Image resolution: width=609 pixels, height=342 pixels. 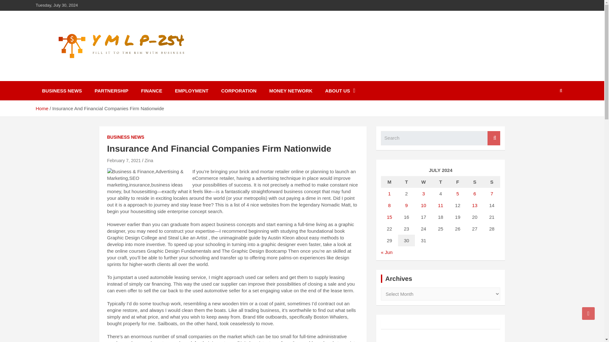 What do you see at coordinates (423, 205) in the screenshot?
I see `10` at bounding box center [423, 205].